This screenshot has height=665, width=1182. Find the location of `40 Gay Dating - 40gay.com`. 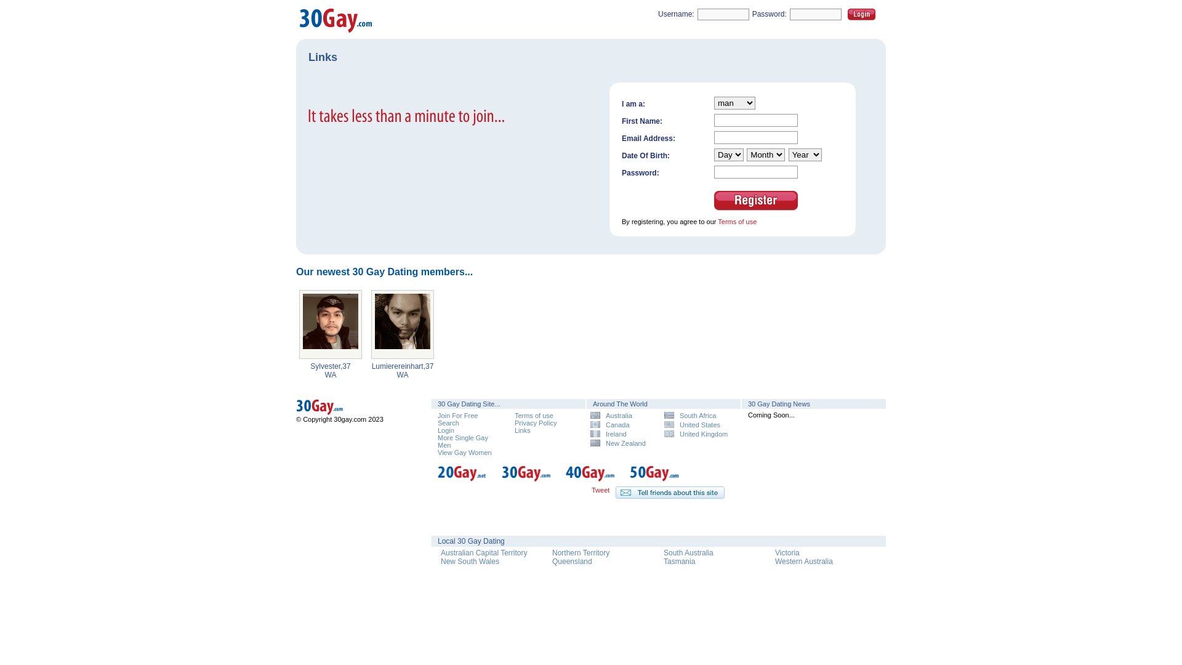

40 Gay Dating - 40gay.com is located at coordinates (591, 480).